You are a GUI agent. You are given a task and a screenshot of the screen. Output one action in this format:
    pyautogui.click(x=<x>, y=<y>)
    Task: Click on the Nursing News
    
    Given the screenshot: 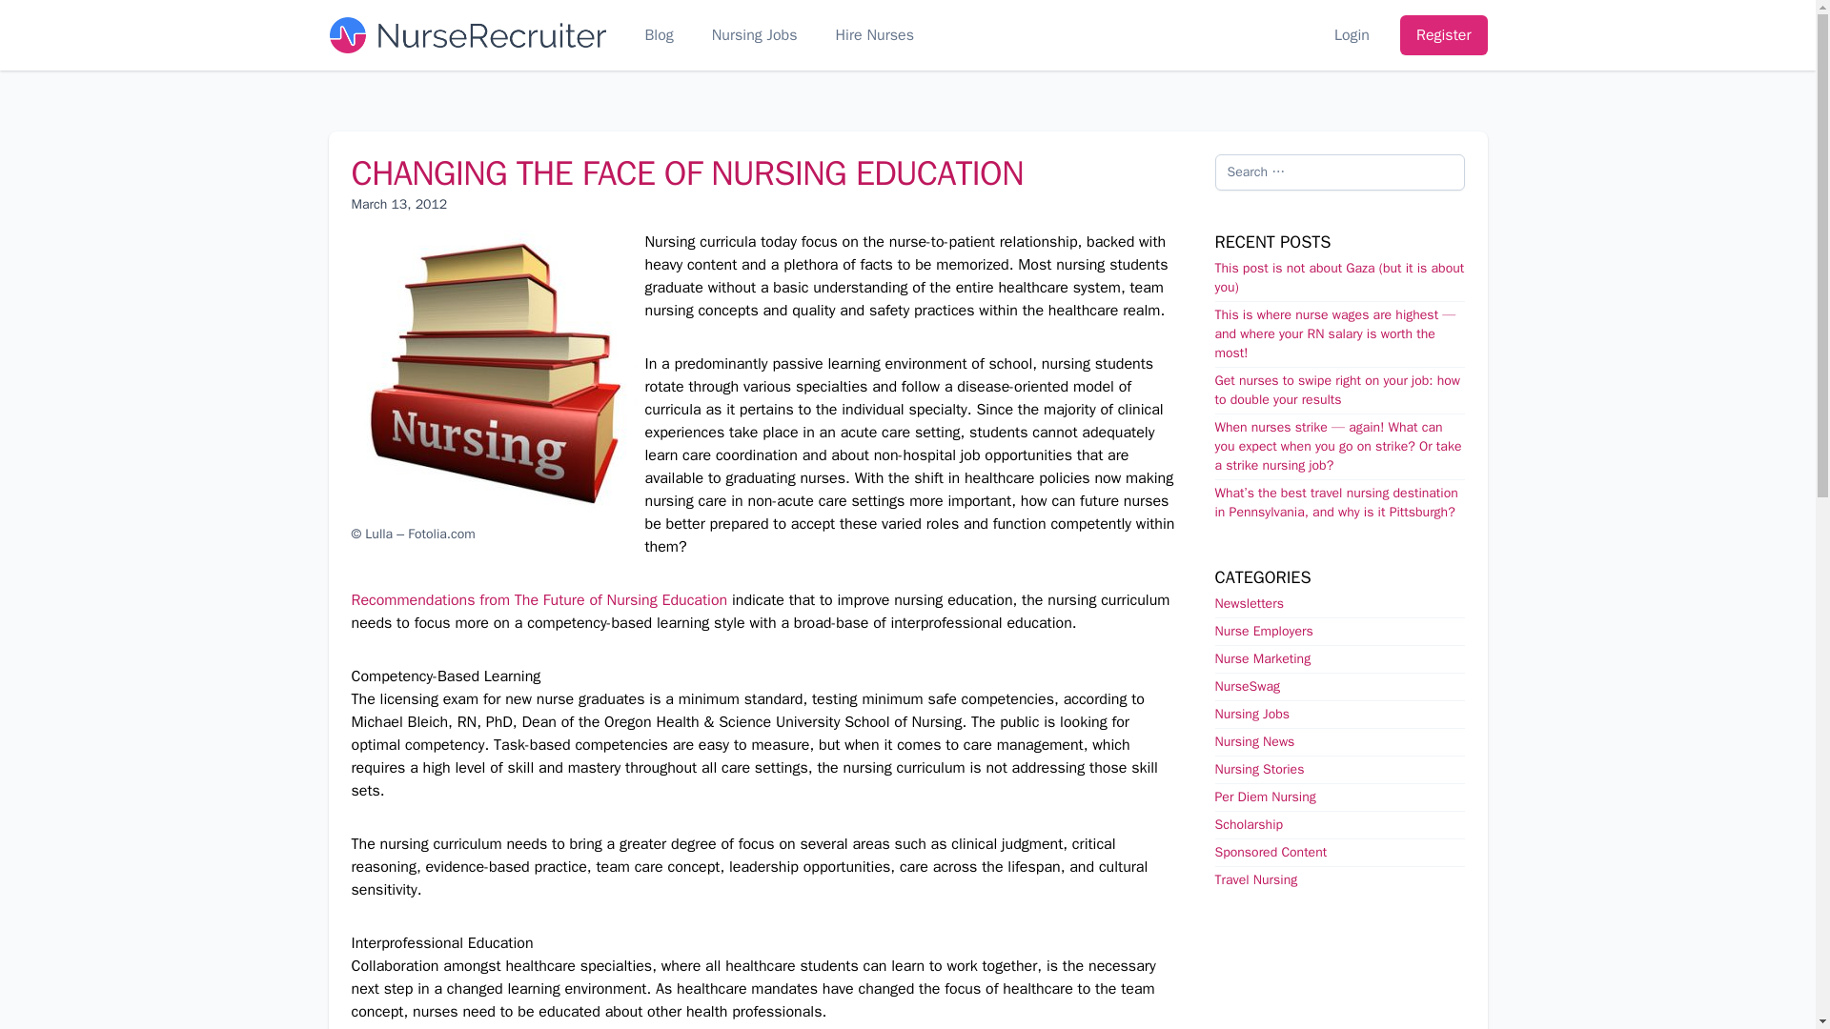 What is the action you would take?
    pyautogui.click(x=1254, y=741)
    